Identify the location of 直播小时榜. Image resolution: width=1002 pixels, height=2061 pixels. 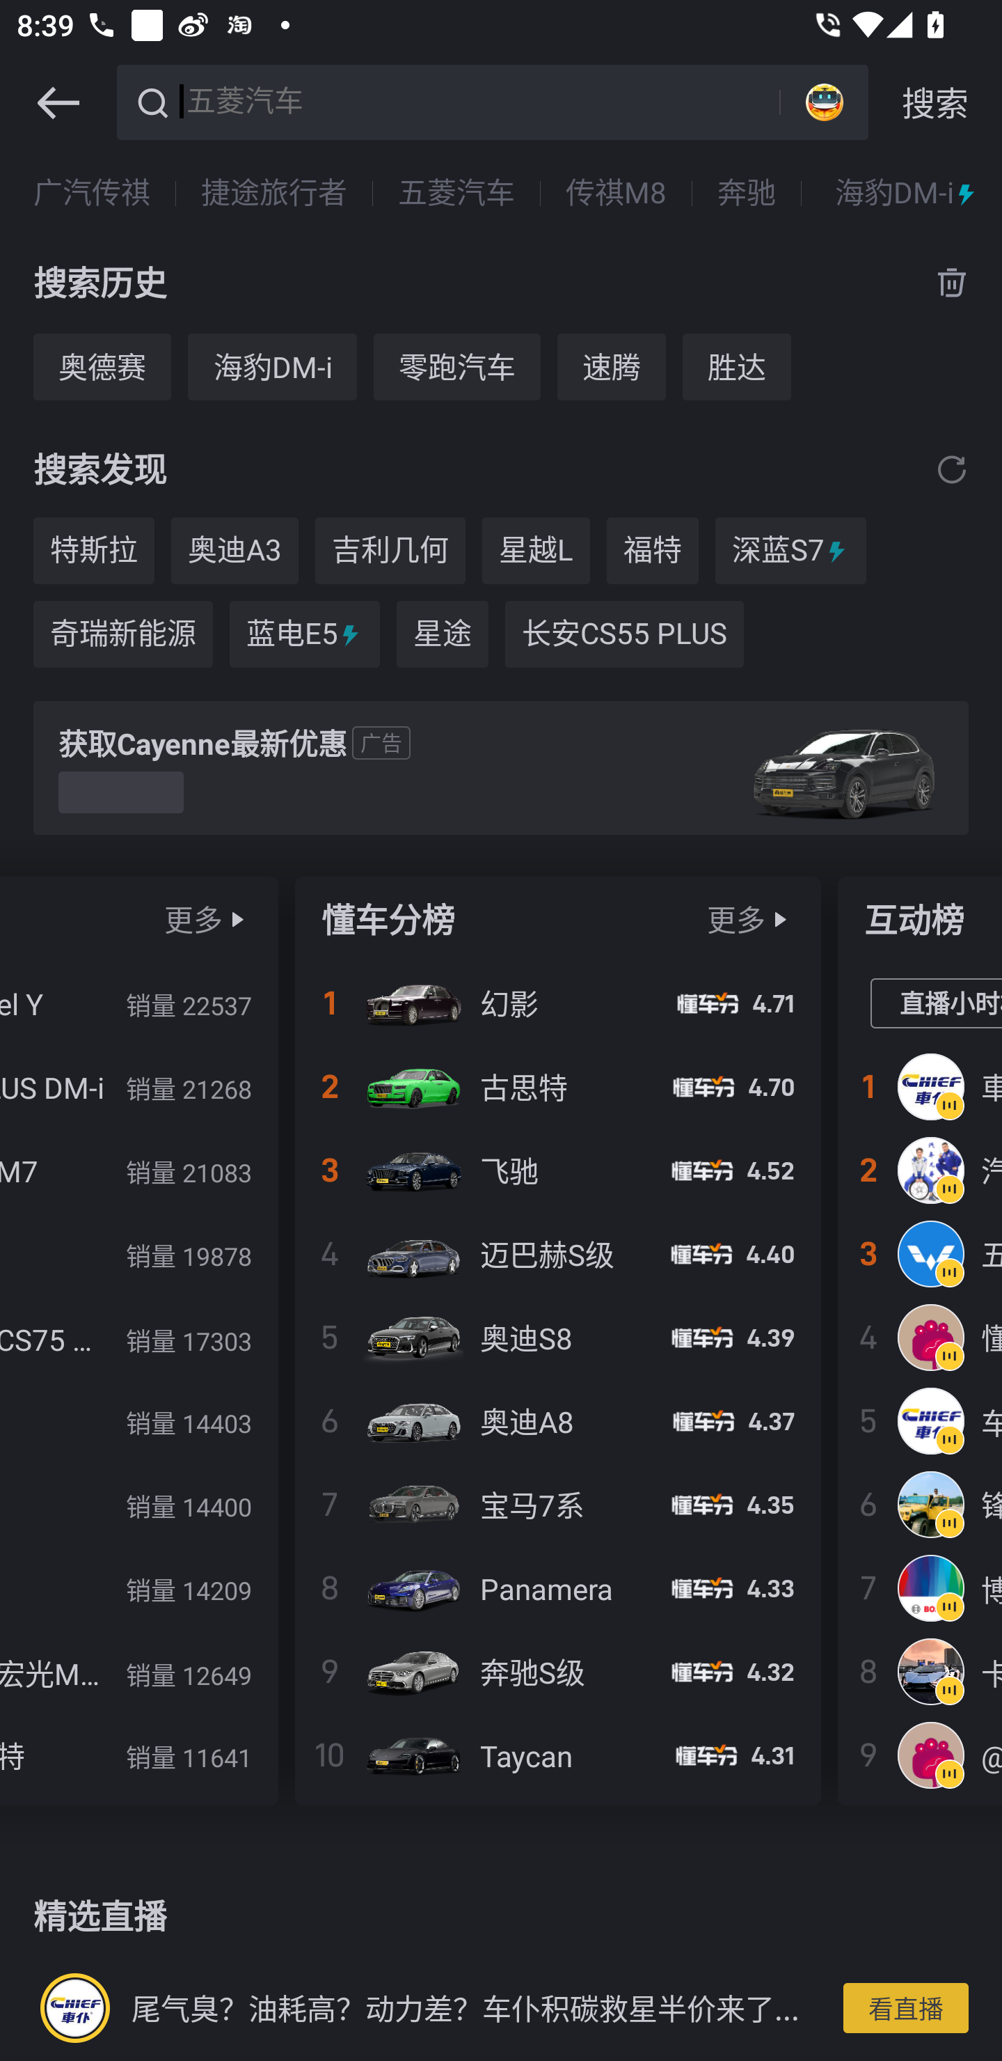
(937, 1004).